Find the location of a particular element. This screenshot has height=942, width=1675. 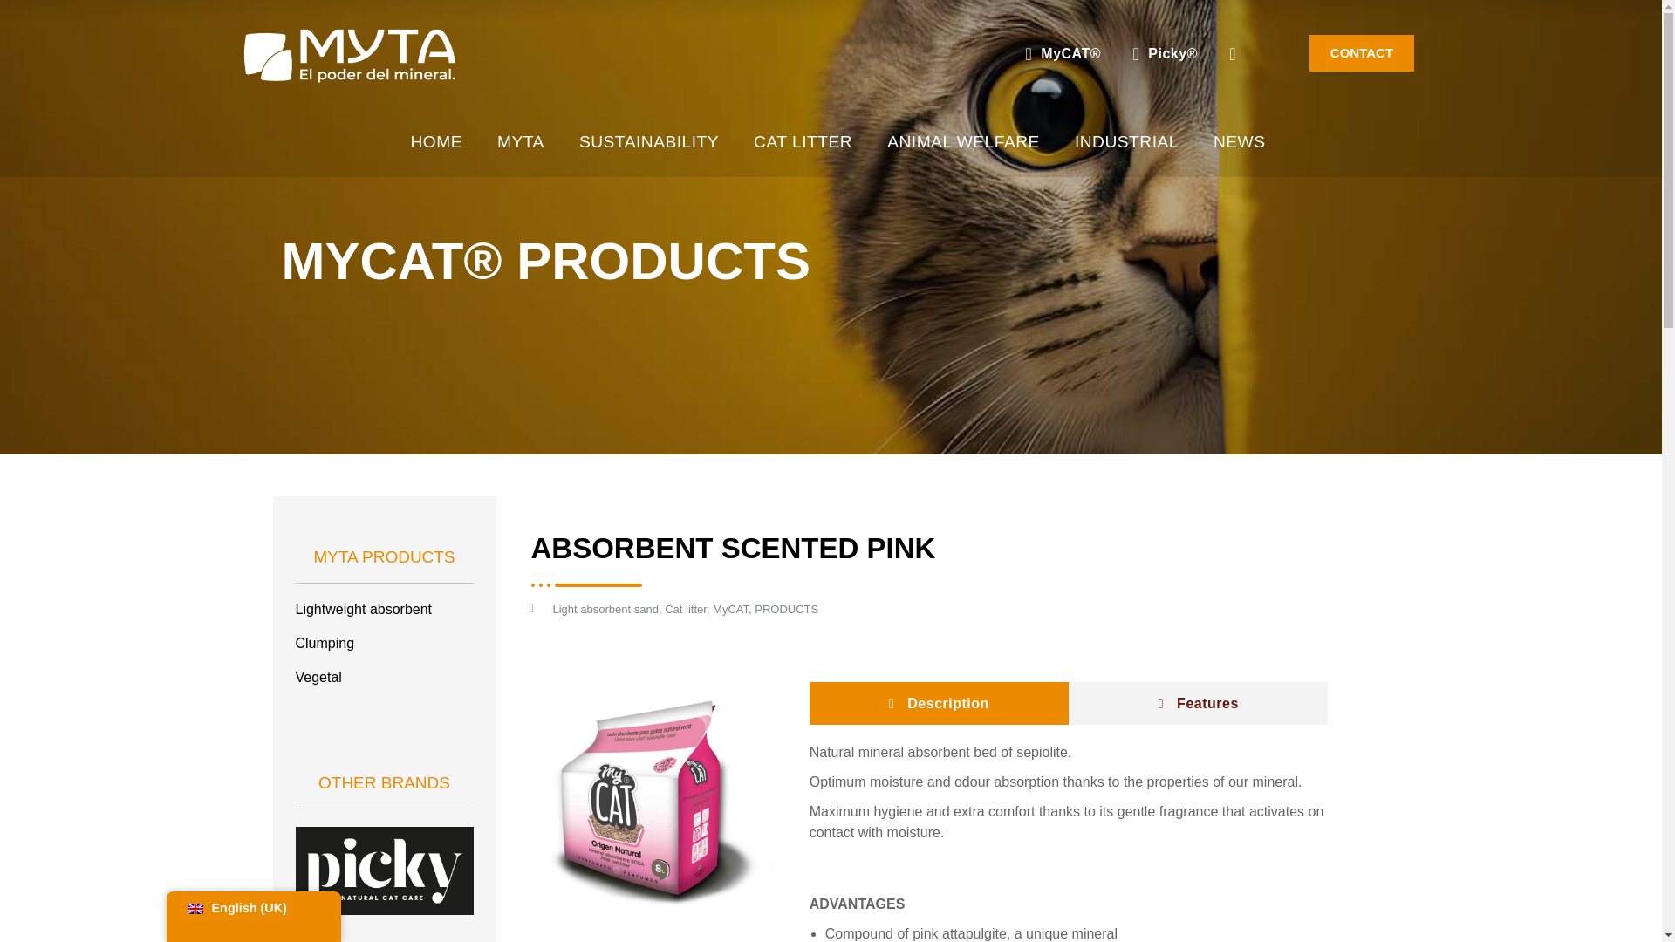

PRODUCTS is located at coordinates (787, 609).